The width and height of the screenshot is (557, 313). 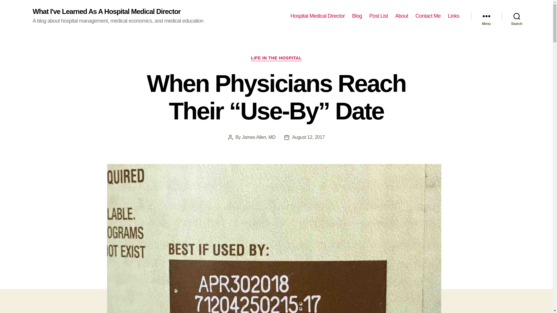 What do you see at coordinates (379, 16) in the screenshot?
I see `Post List` at bounding box center [379, 16].